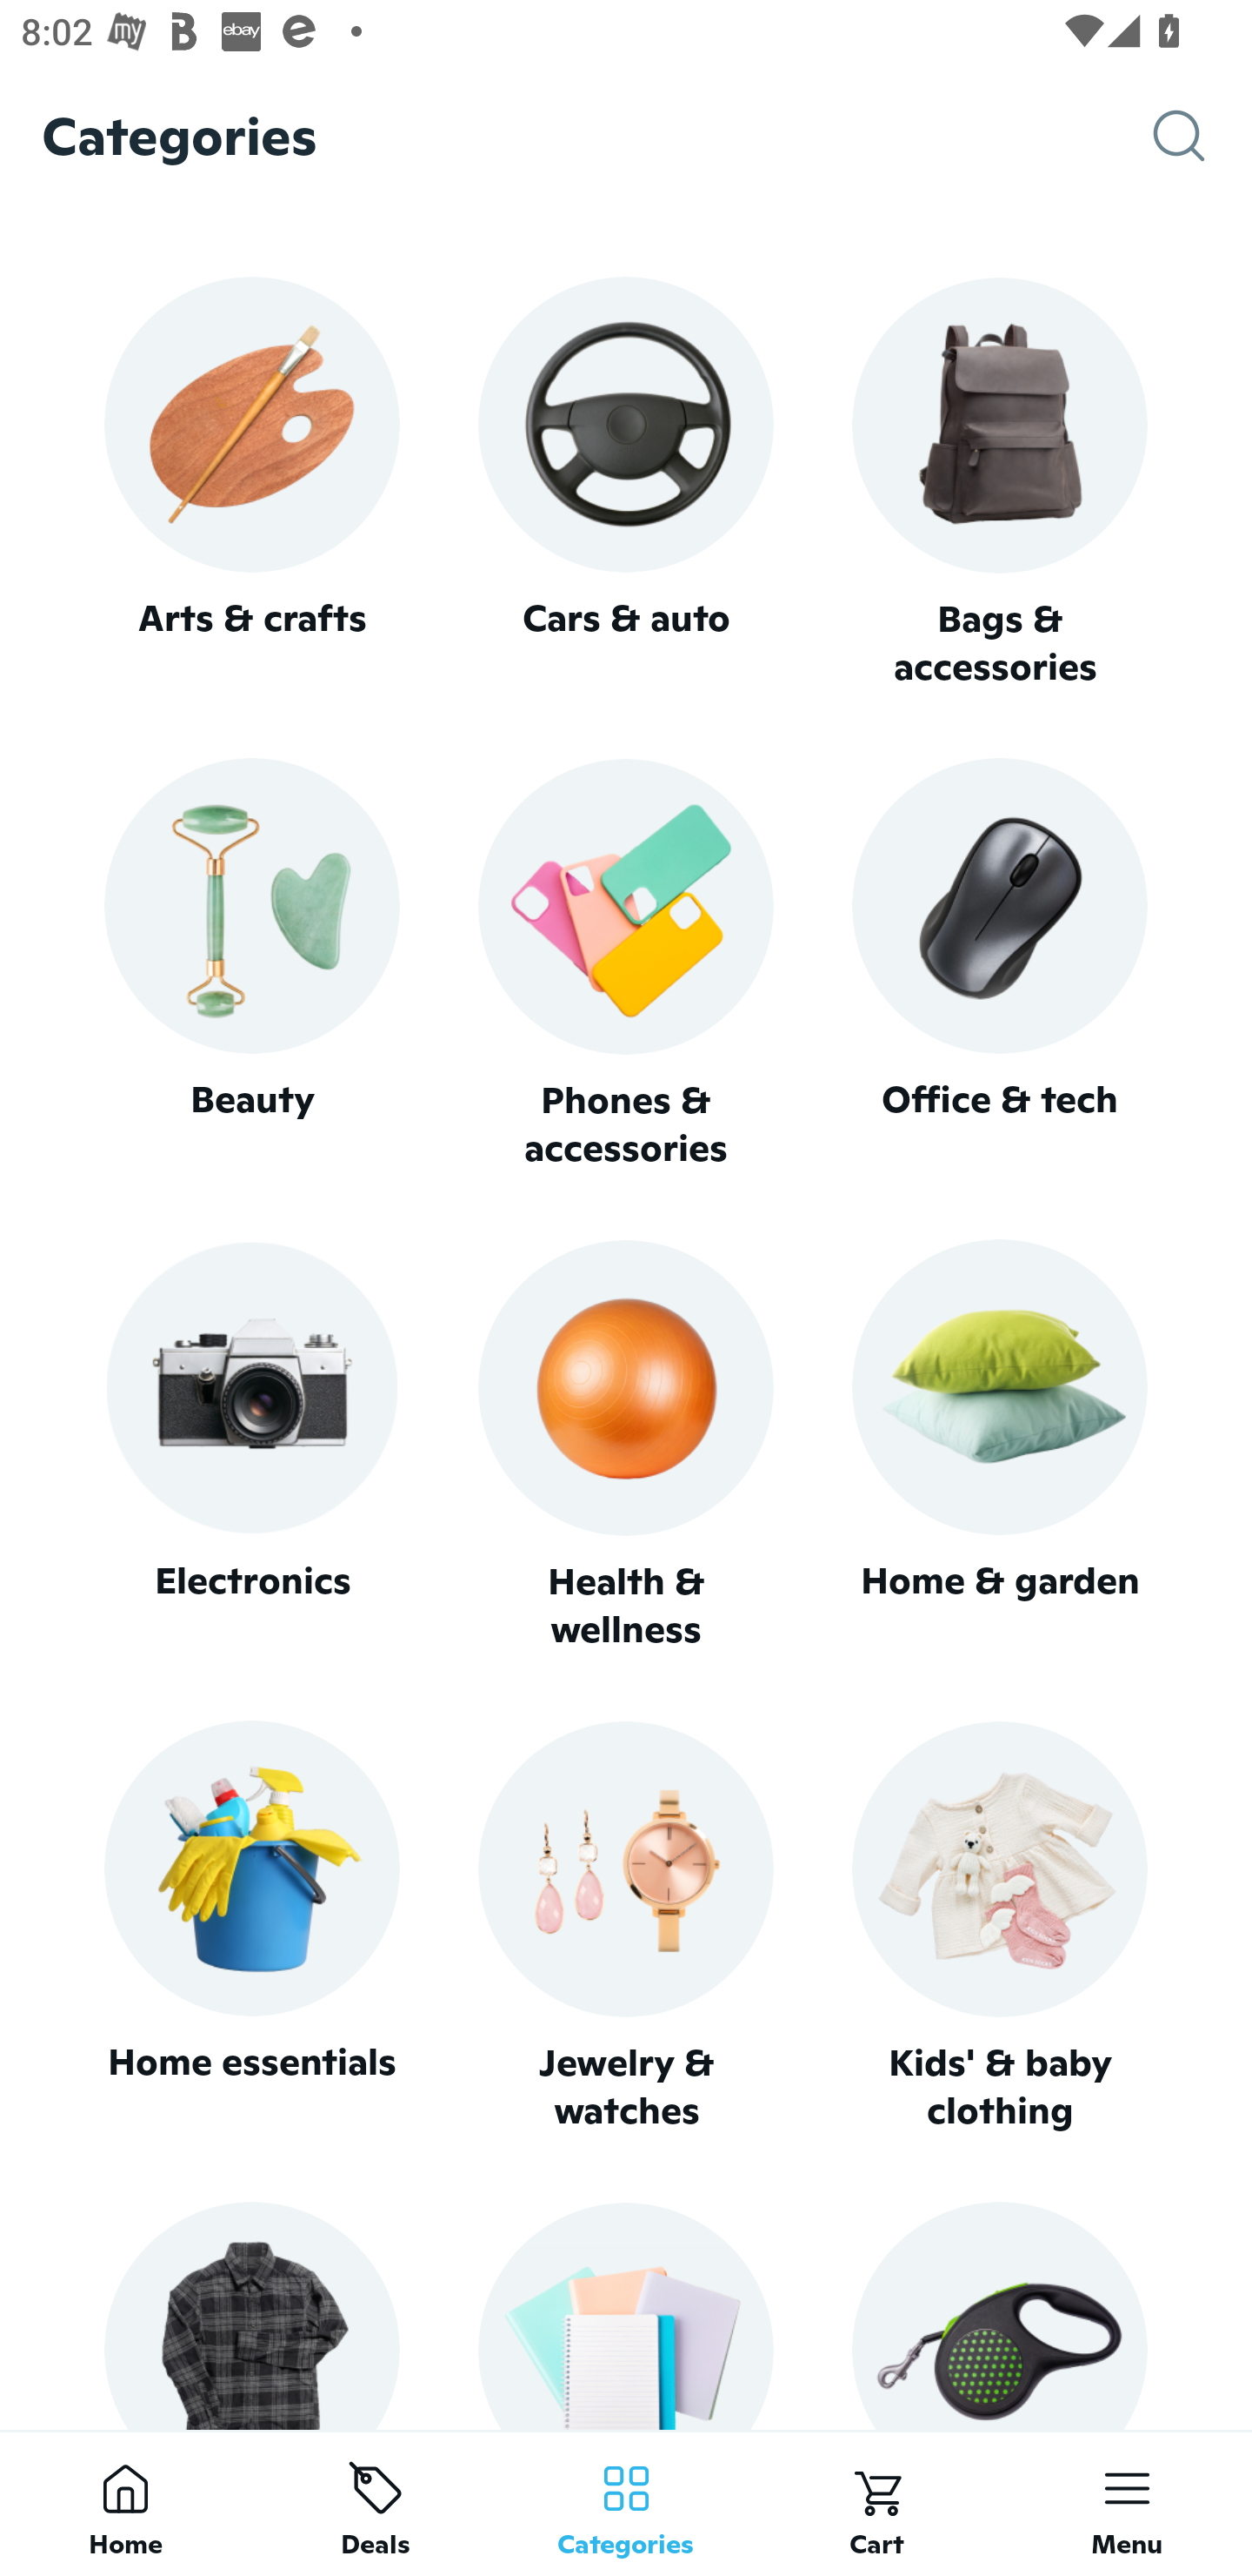 The image size is (1252, 2576). I want to click on Health & wellness, so click(626, 1446).